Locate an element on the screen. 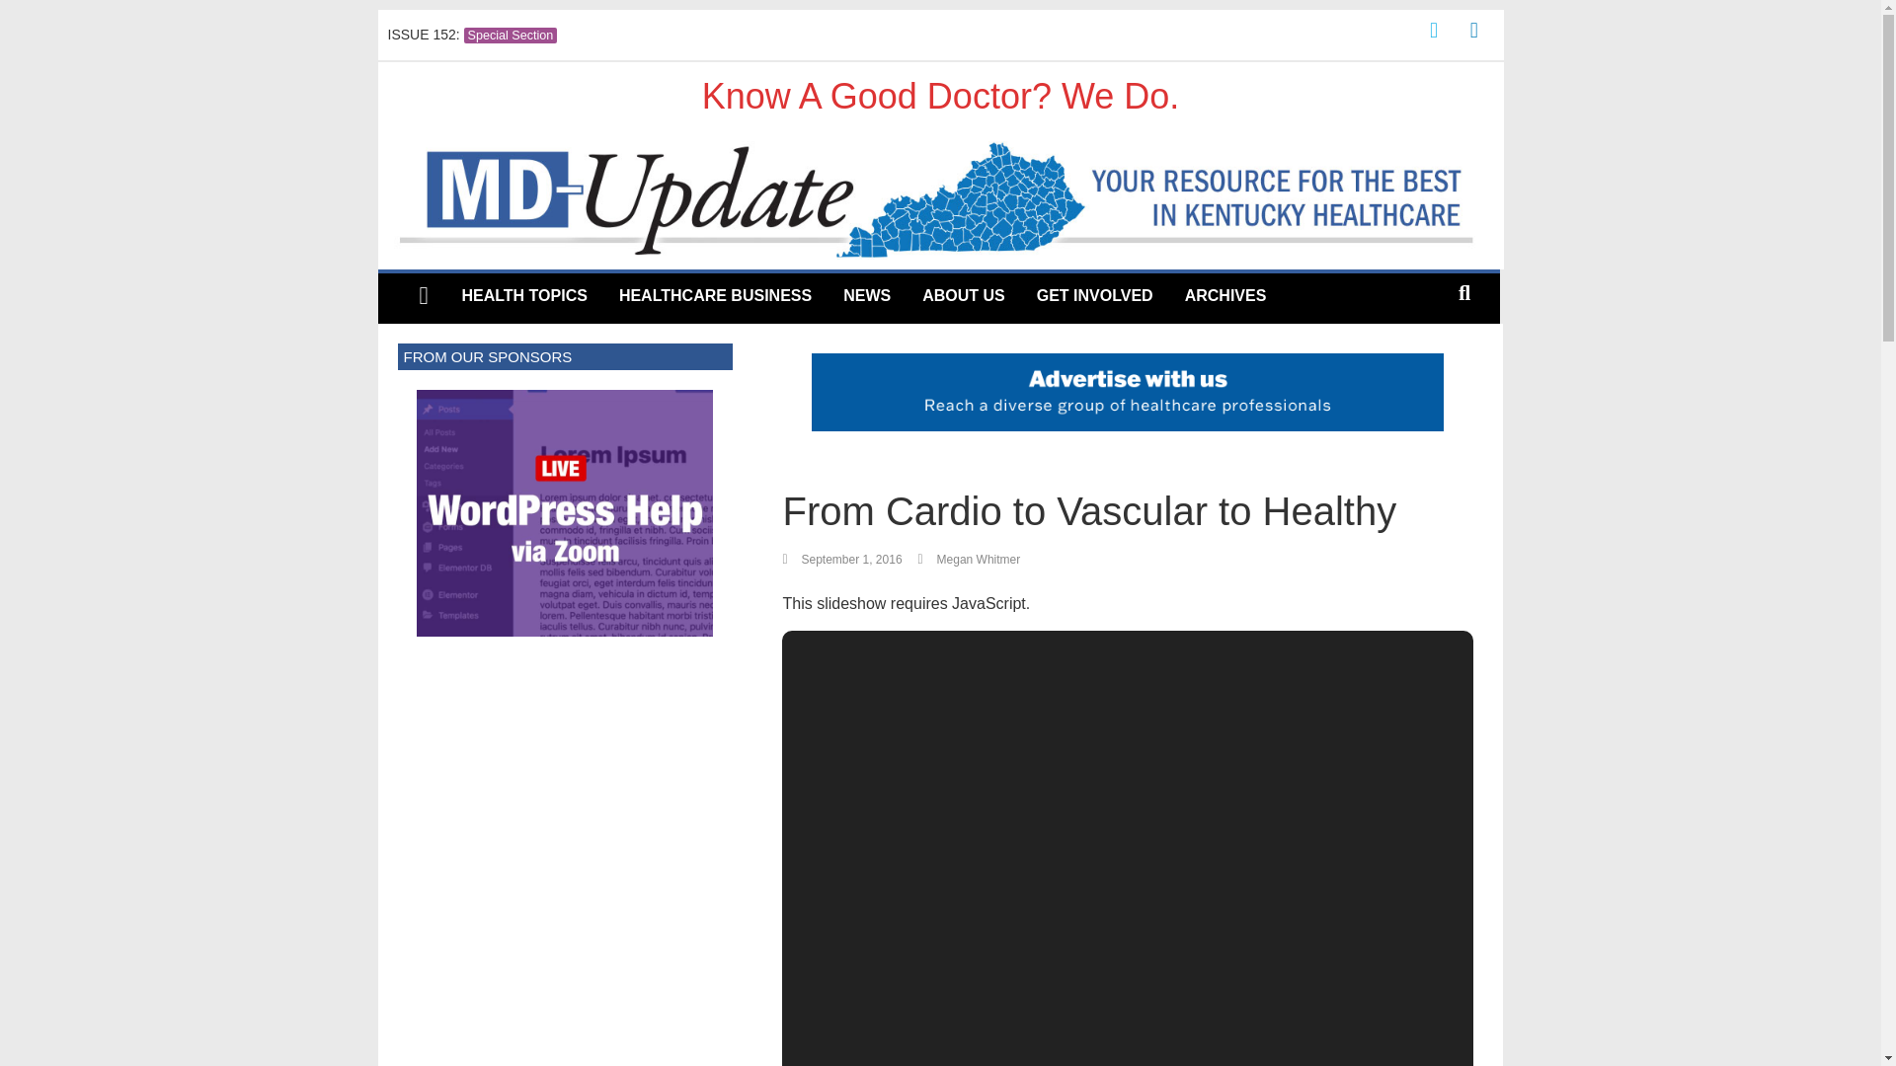 The width and height of the screenshot is (1896, 1066). ABOUT US is located at coordinates (964, 295).